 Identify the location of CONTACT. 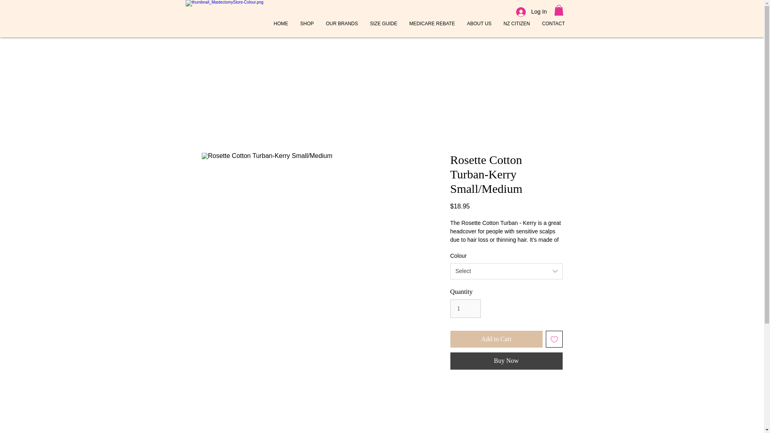
(553, 23).